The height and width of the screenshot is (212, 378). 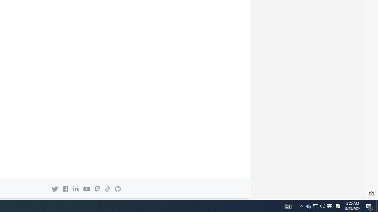 I want to click on GitHub on Twitch, so click(x=97, y=189).